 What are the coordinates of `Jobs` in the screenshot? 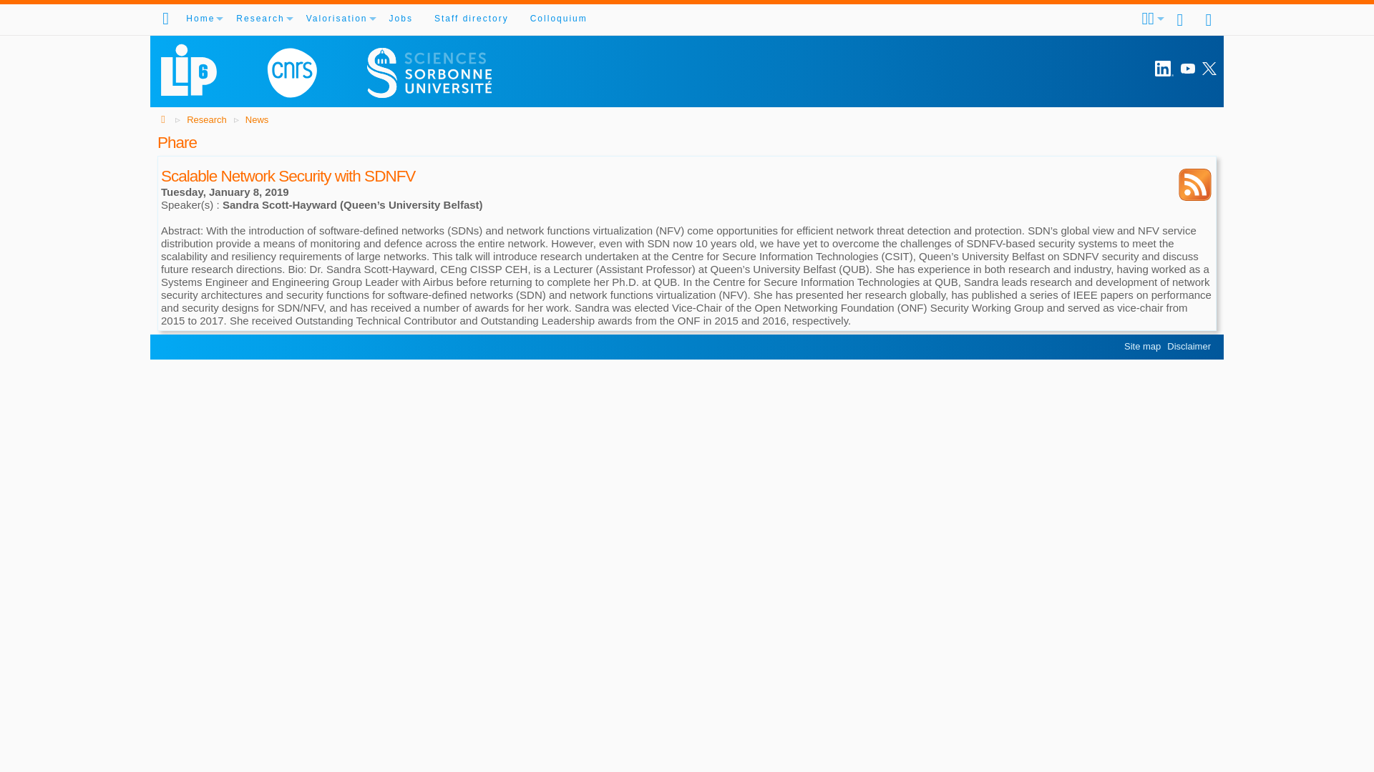 It's located at (401, 19).